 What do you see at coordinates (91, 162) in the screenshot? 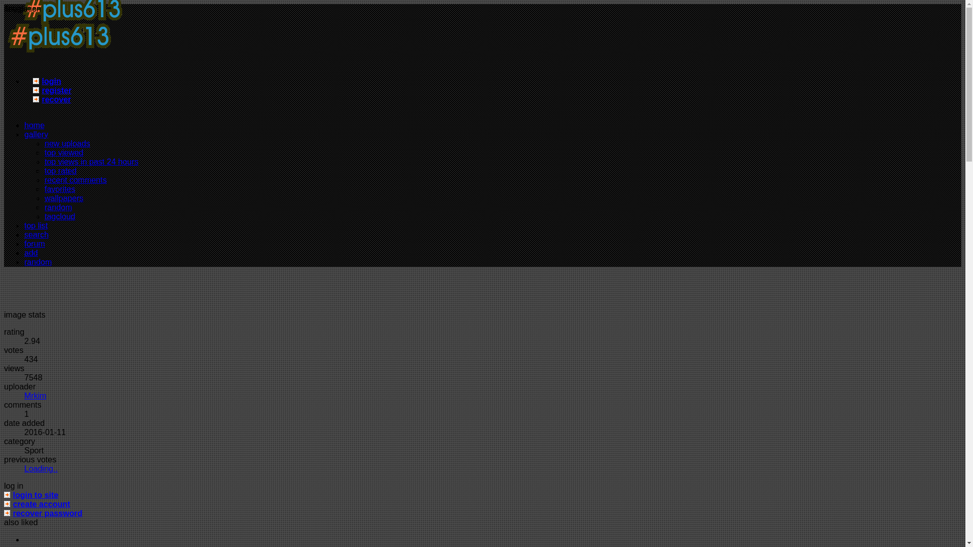
I see `top views in past 24 hours` at bounding box center [91, 162].